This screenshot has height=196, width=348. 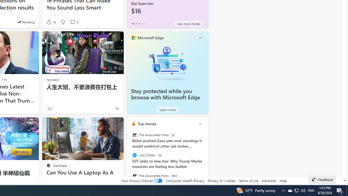 What do you see at coordinates (189, 23) in the screenshot?
I see `See more hotels` at bounding box center [189, 23].